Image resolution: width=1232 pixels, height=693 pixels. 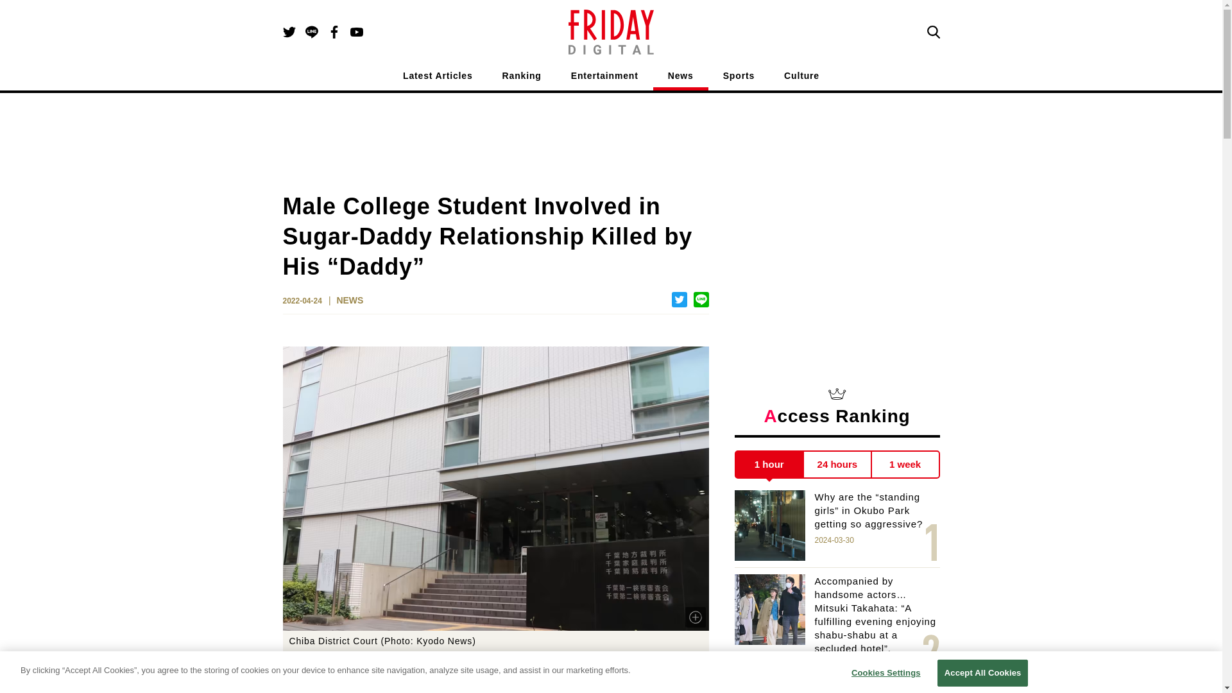 I want to click on Entertainment, so click(x=604, y=78).